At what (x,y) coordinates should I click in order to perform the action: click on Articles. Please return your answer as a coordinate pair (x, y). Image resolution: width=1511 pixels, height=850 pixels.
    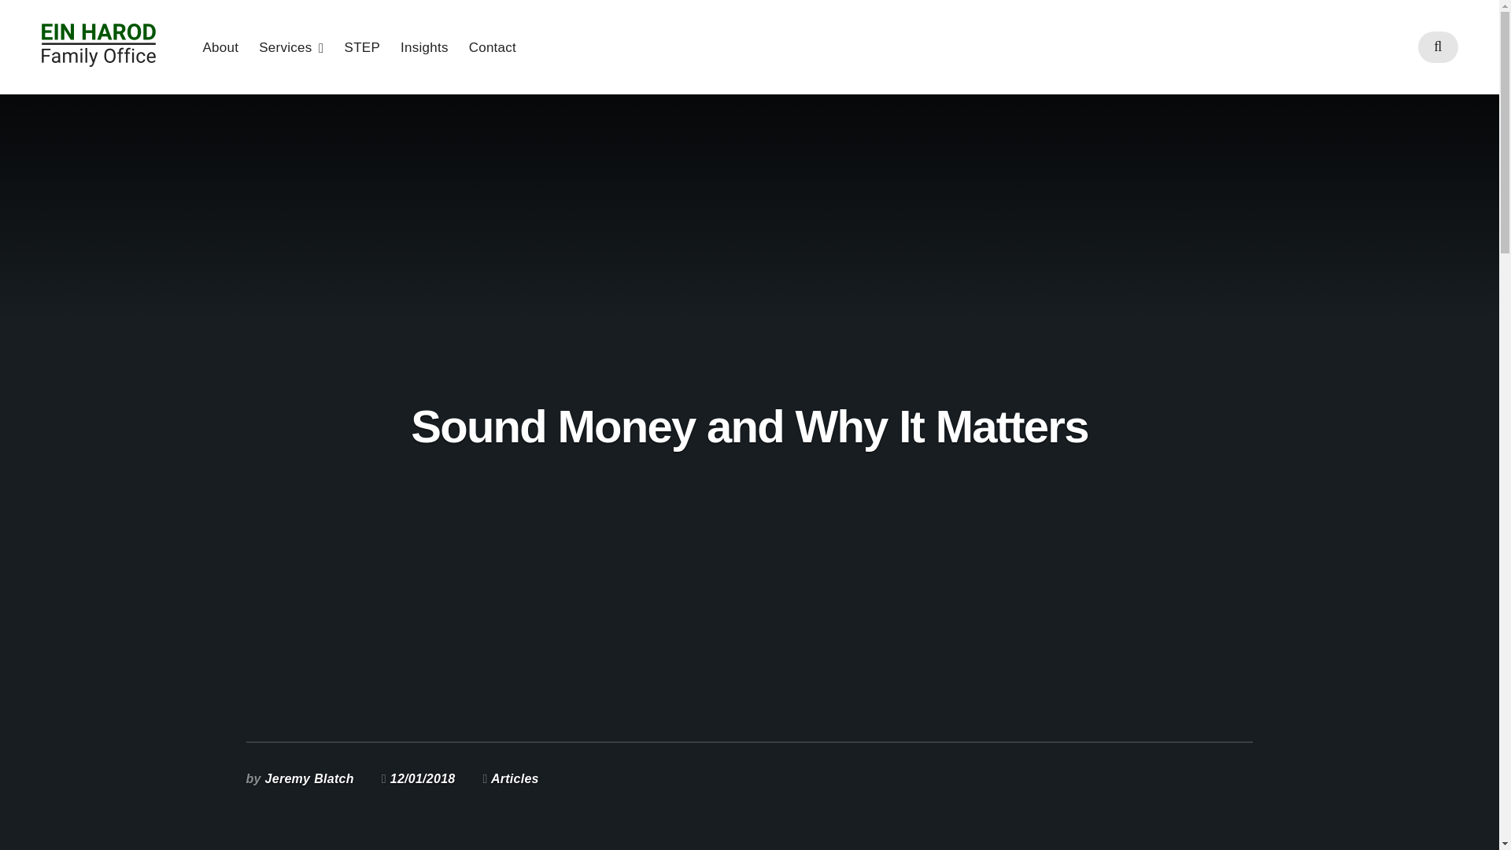
    Looking at the image, I should click on (515, 778).